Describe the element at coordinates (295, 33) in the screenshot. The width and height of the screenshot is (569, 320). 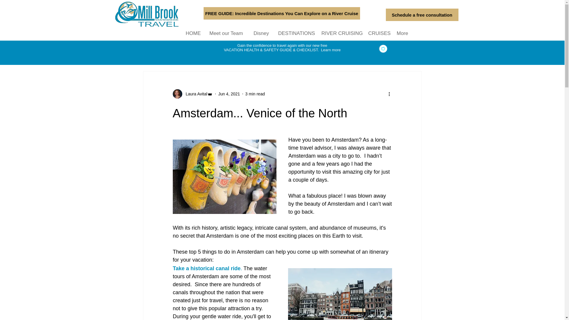
I see `DESTINATIONS` at that location.